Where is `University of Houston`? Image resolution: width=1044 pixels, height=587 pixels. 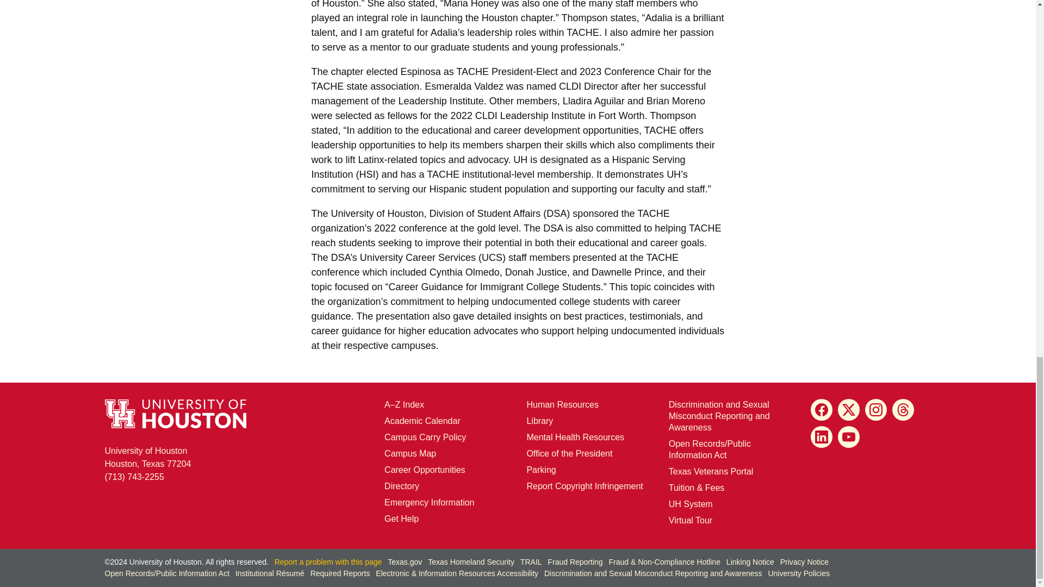
University of Houston is located at coordinates (673, 174).